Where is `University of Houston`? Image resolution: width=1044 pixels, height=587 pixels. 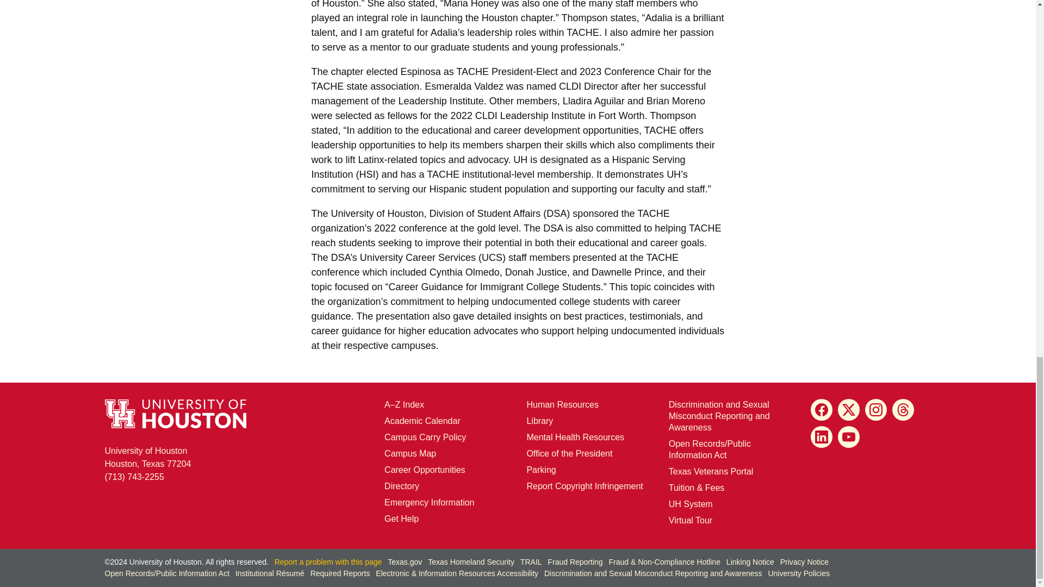
University of Houston is located at coordinates (673, 174).